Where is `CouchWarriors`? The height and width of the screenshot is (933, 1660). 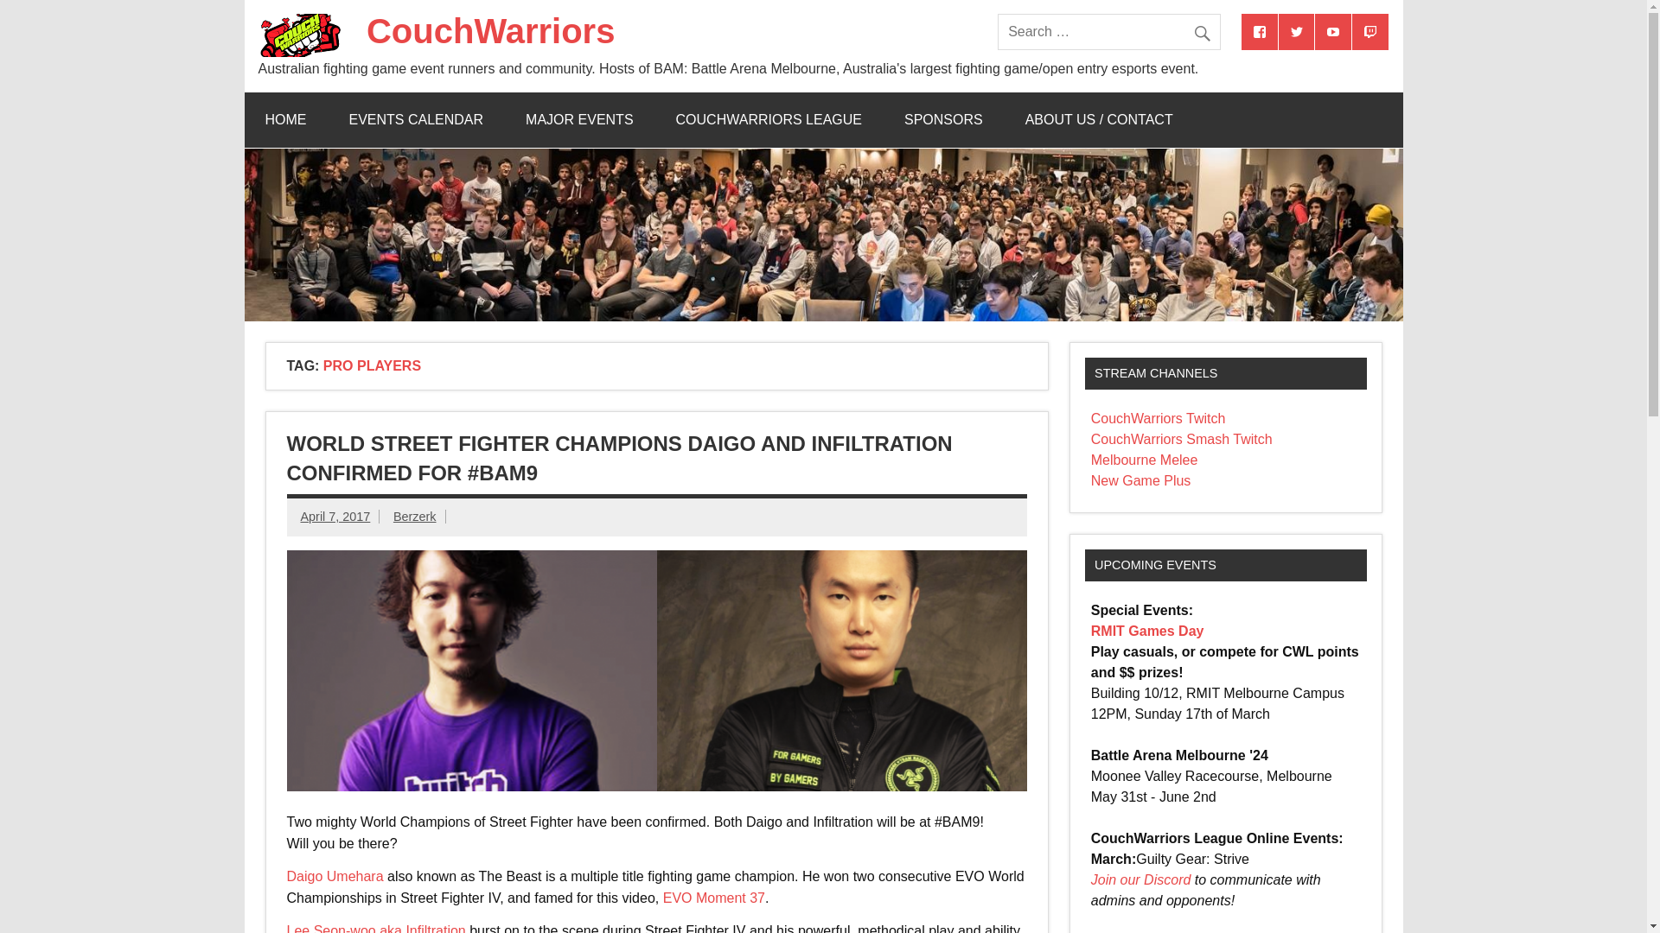
CouchWarriors is located at coordinates (490, 31).